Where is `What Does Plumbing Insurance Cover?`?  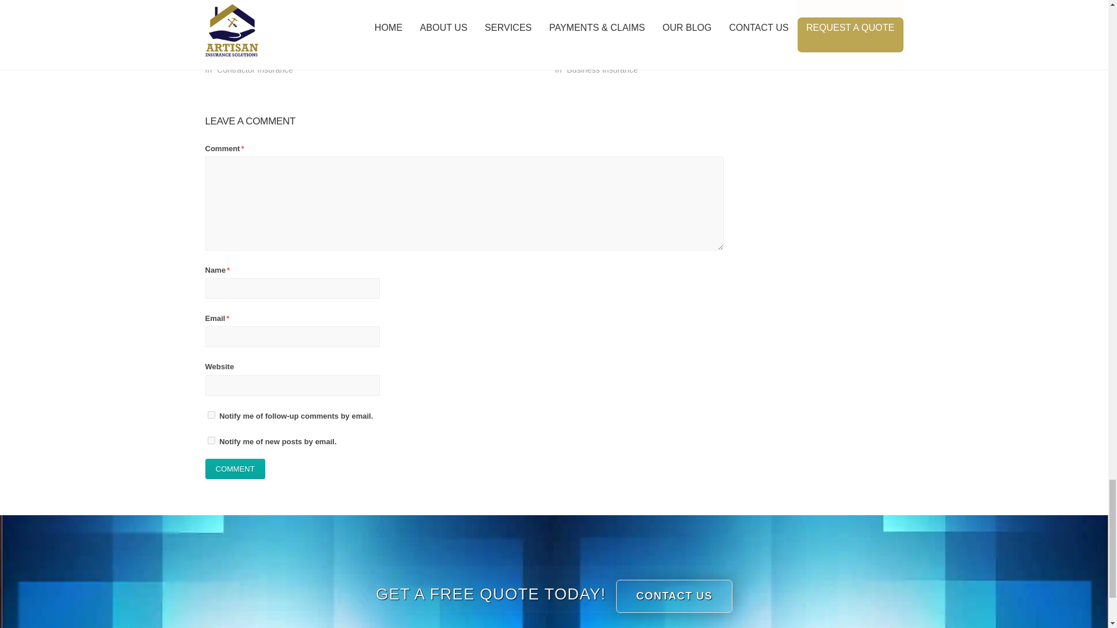 What Does Plumbing Insurance Cover? is located at coordinates (448, 35).